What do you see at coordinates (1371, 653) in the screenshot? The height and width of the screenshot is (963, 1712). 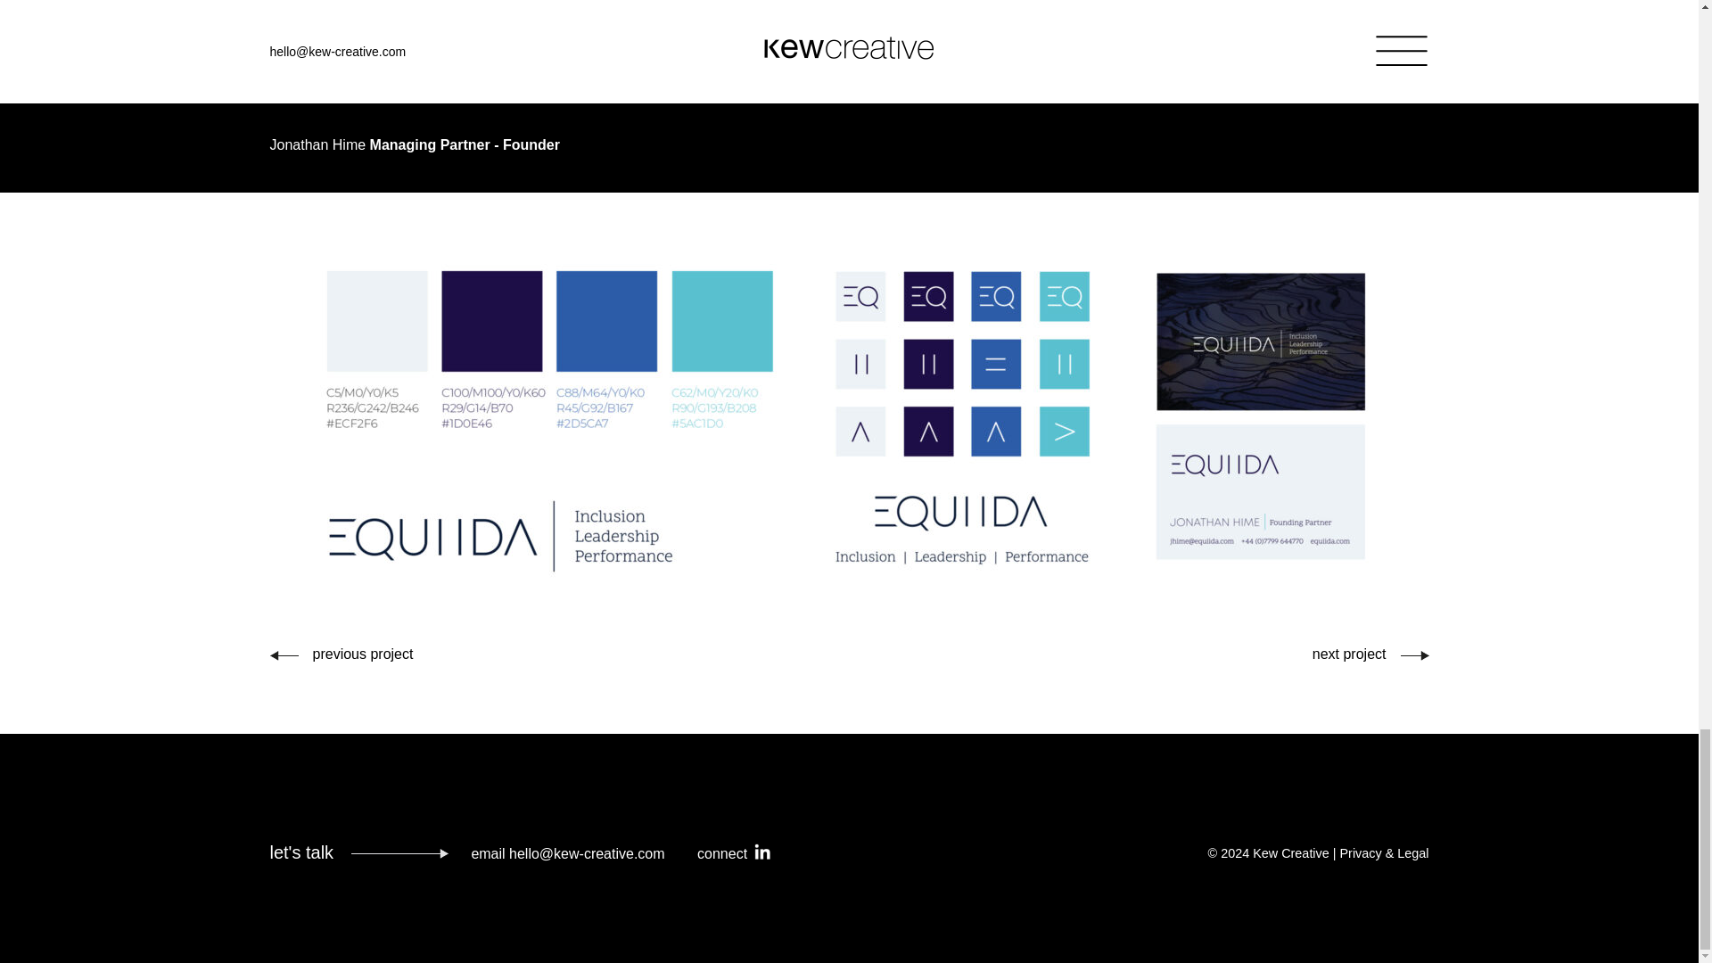 I see `next project` at bounding box center [1371, 653].